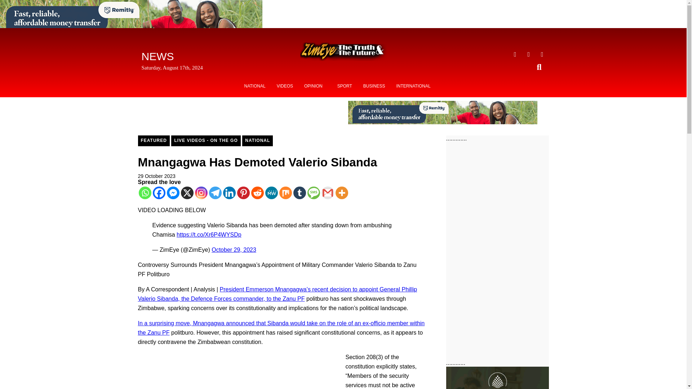  Describe the element at coordinates (145, 193) in the screenshot. I see `Whatsapp` at that location.